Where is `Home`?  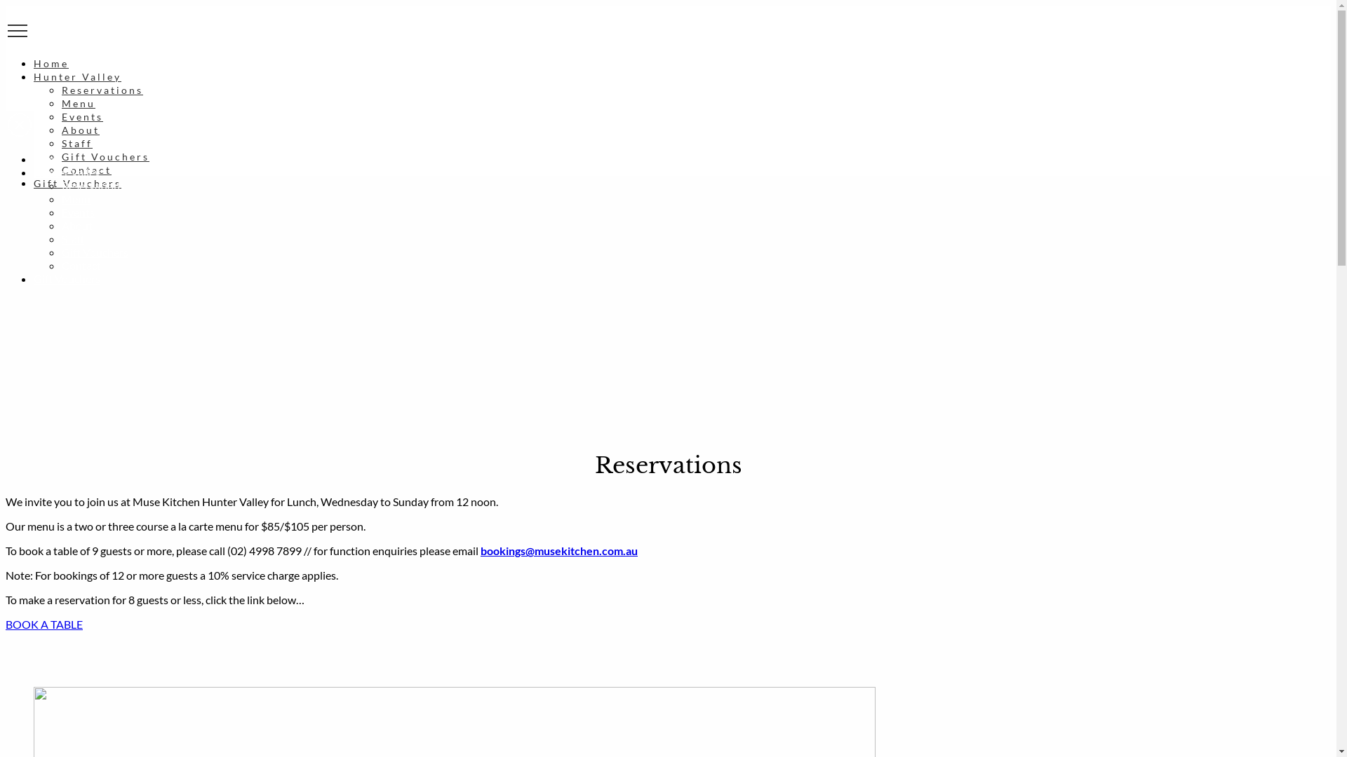 Home is located at coordinates (51, 63).